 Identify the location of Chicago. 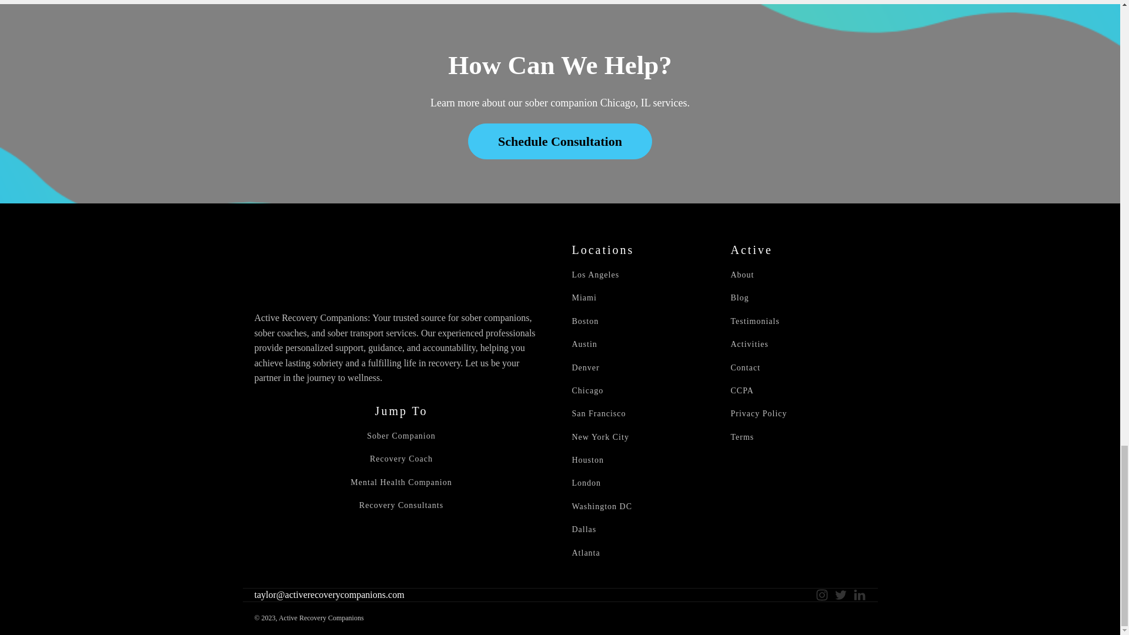
(587, 390).